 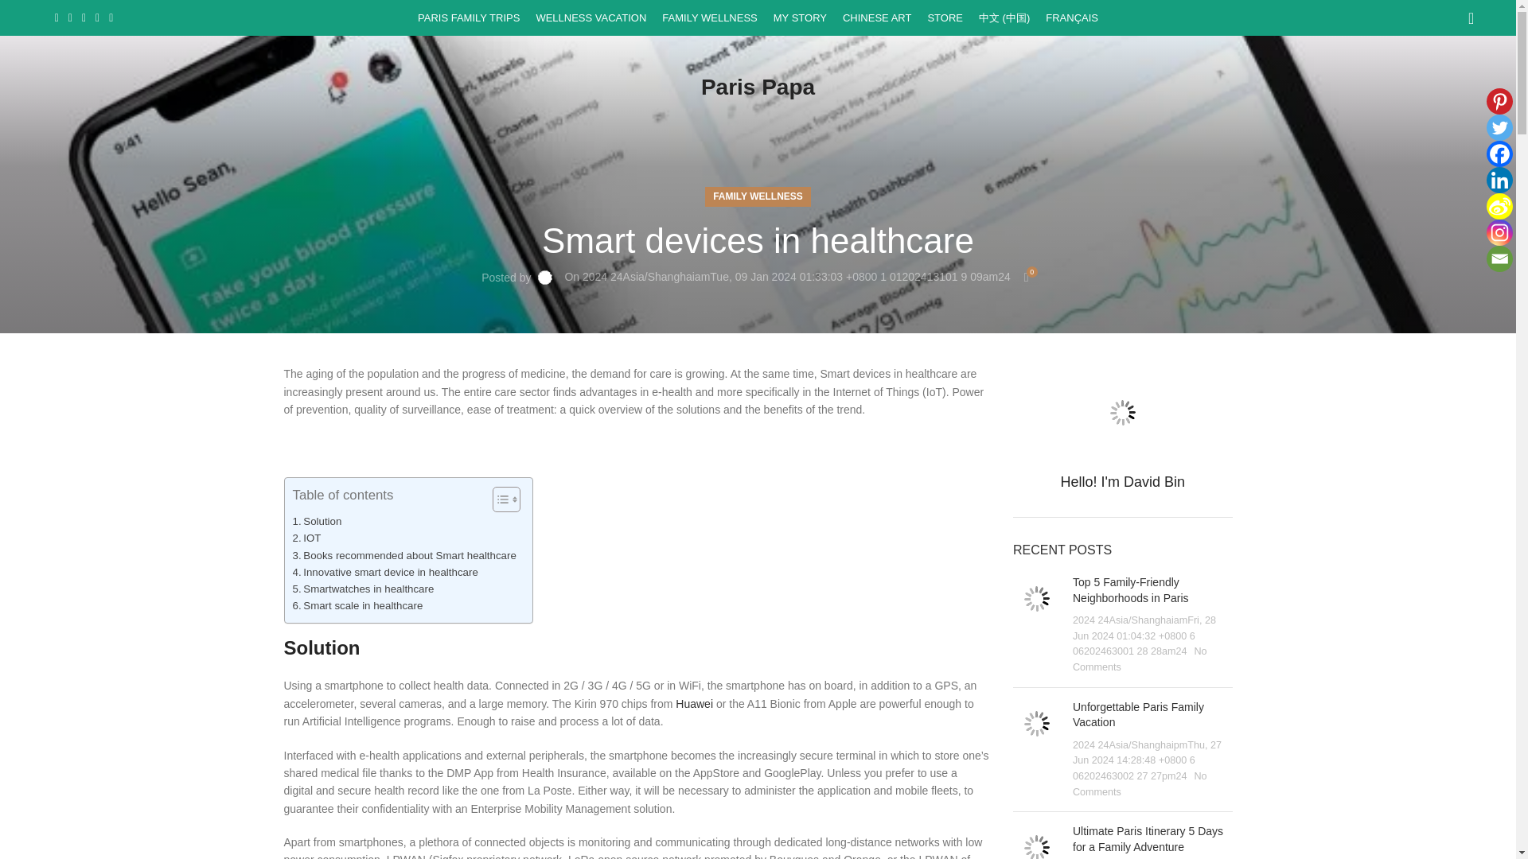 What do you see at coordinates (591, 17) in the screenshot?
I see `WELLNESS VACATION` at bounding box center [591, 17].